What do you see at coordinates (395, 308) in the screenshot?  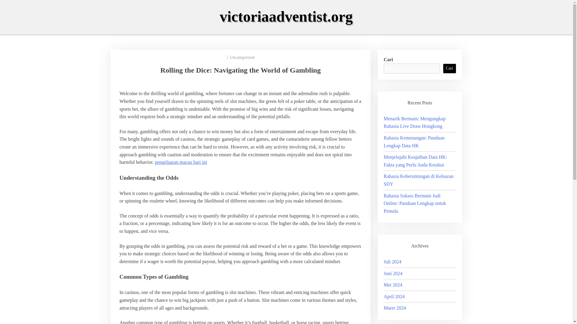 I see `Maret 2024` at bounding box center [395, 308].